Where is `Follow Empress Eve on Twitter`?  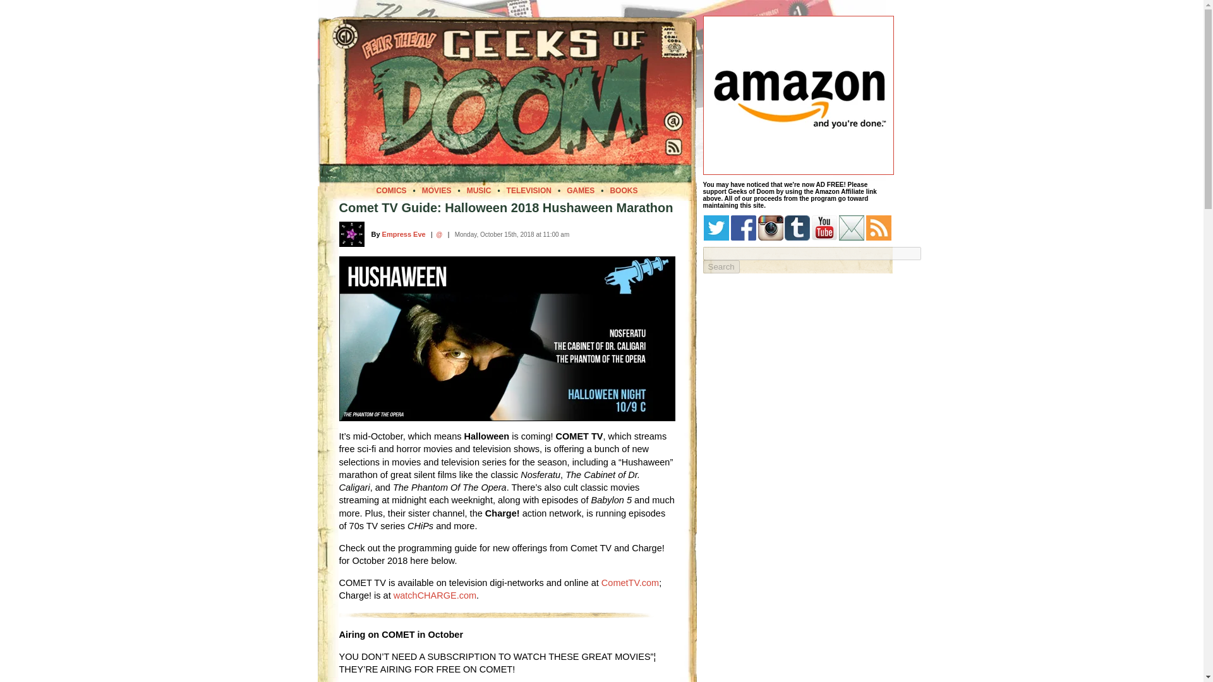 Follow Empress Eve on Twitter is located at coordinates (438, 234).